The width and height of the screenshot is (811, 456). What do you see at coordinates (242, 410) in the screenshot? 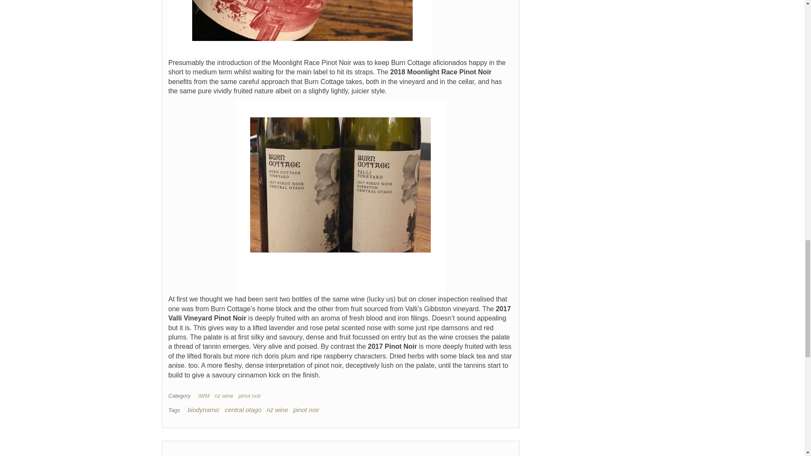
I see `central otago` at bounding box center [242, 410].